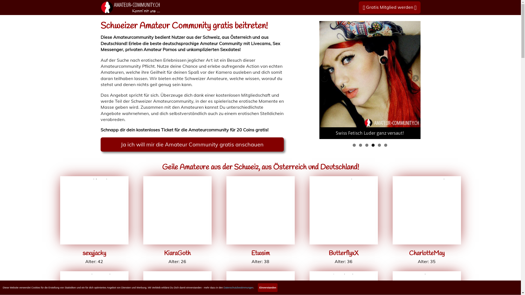 This screenshot has height=295, width=525. Describe the element at coordinates (238, 288) in the screenshot. I see `Datenschutzbestimmungen` at that location.